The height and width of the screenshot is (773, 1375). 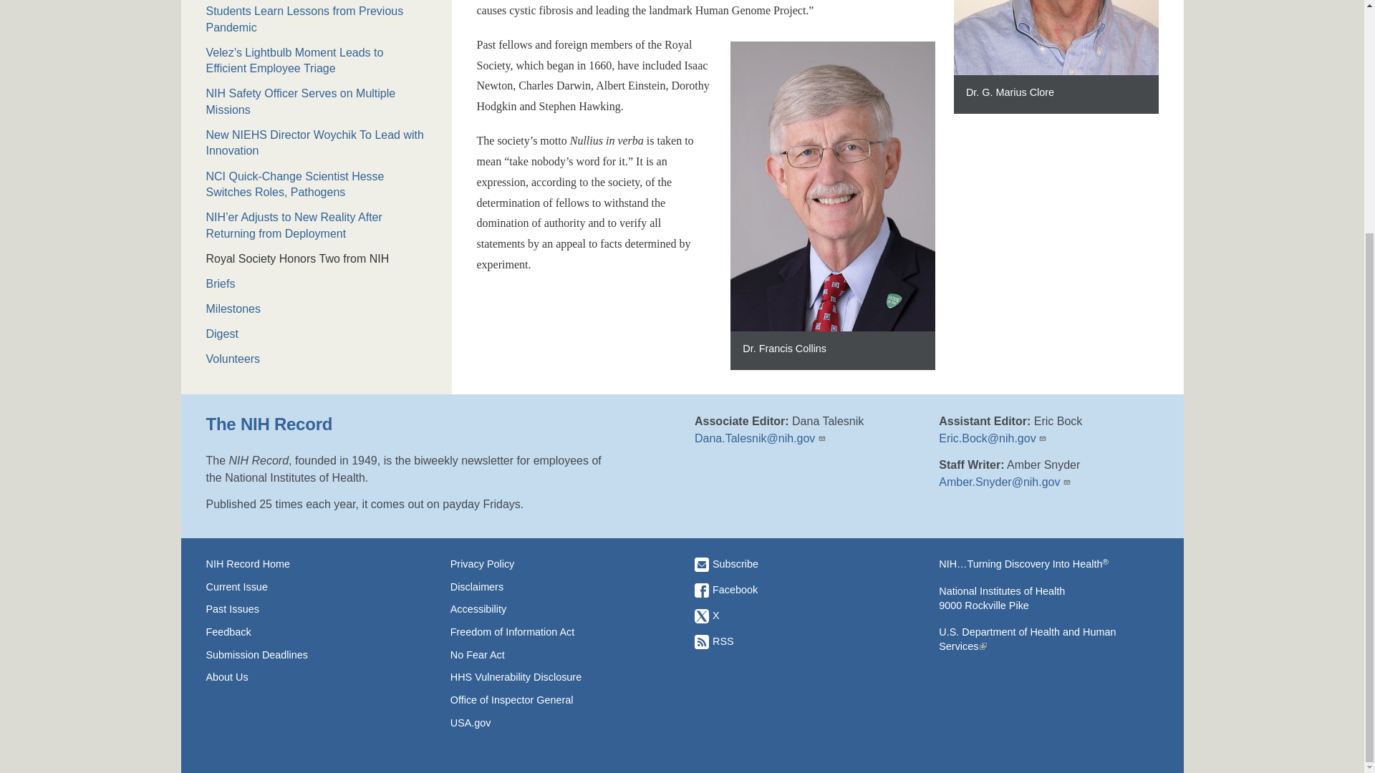 What do you see at coordinates (317, 185) in the screenshot?
I see `NCI Quick-Change Scientist Hesse Switches Roles, Pathogens` at bounding box center [317, 185].